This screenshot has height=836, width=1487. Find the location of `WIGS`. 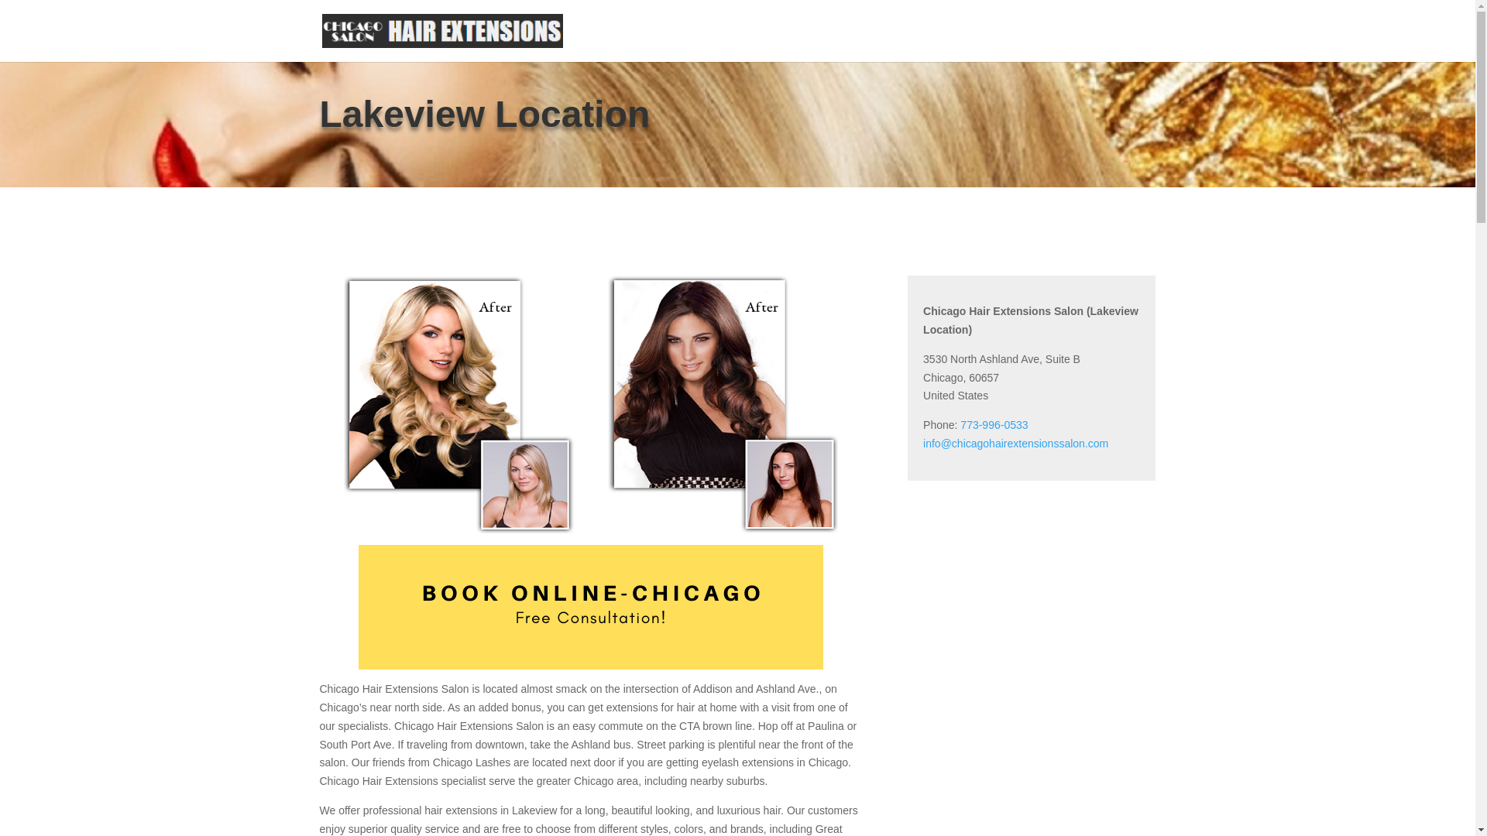

WIGS is located at coordinates (806, 43).